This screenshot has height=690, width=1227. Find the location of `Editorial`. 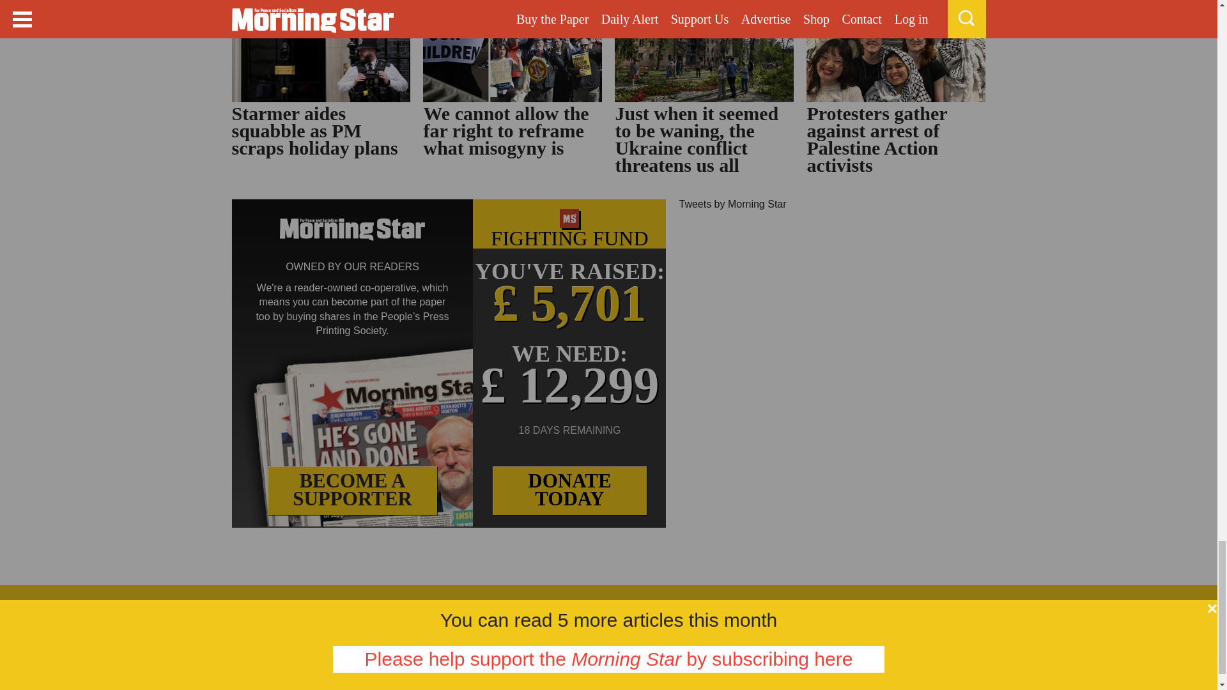

Editorial is located at coordinates (456, 607).